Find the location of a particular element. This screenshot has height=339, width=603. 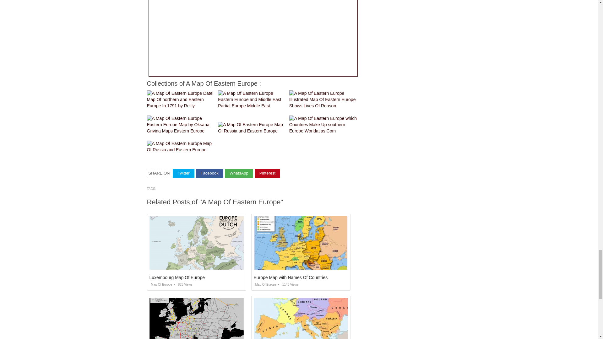

Share on Twitter is located at coordinates (183, 173).